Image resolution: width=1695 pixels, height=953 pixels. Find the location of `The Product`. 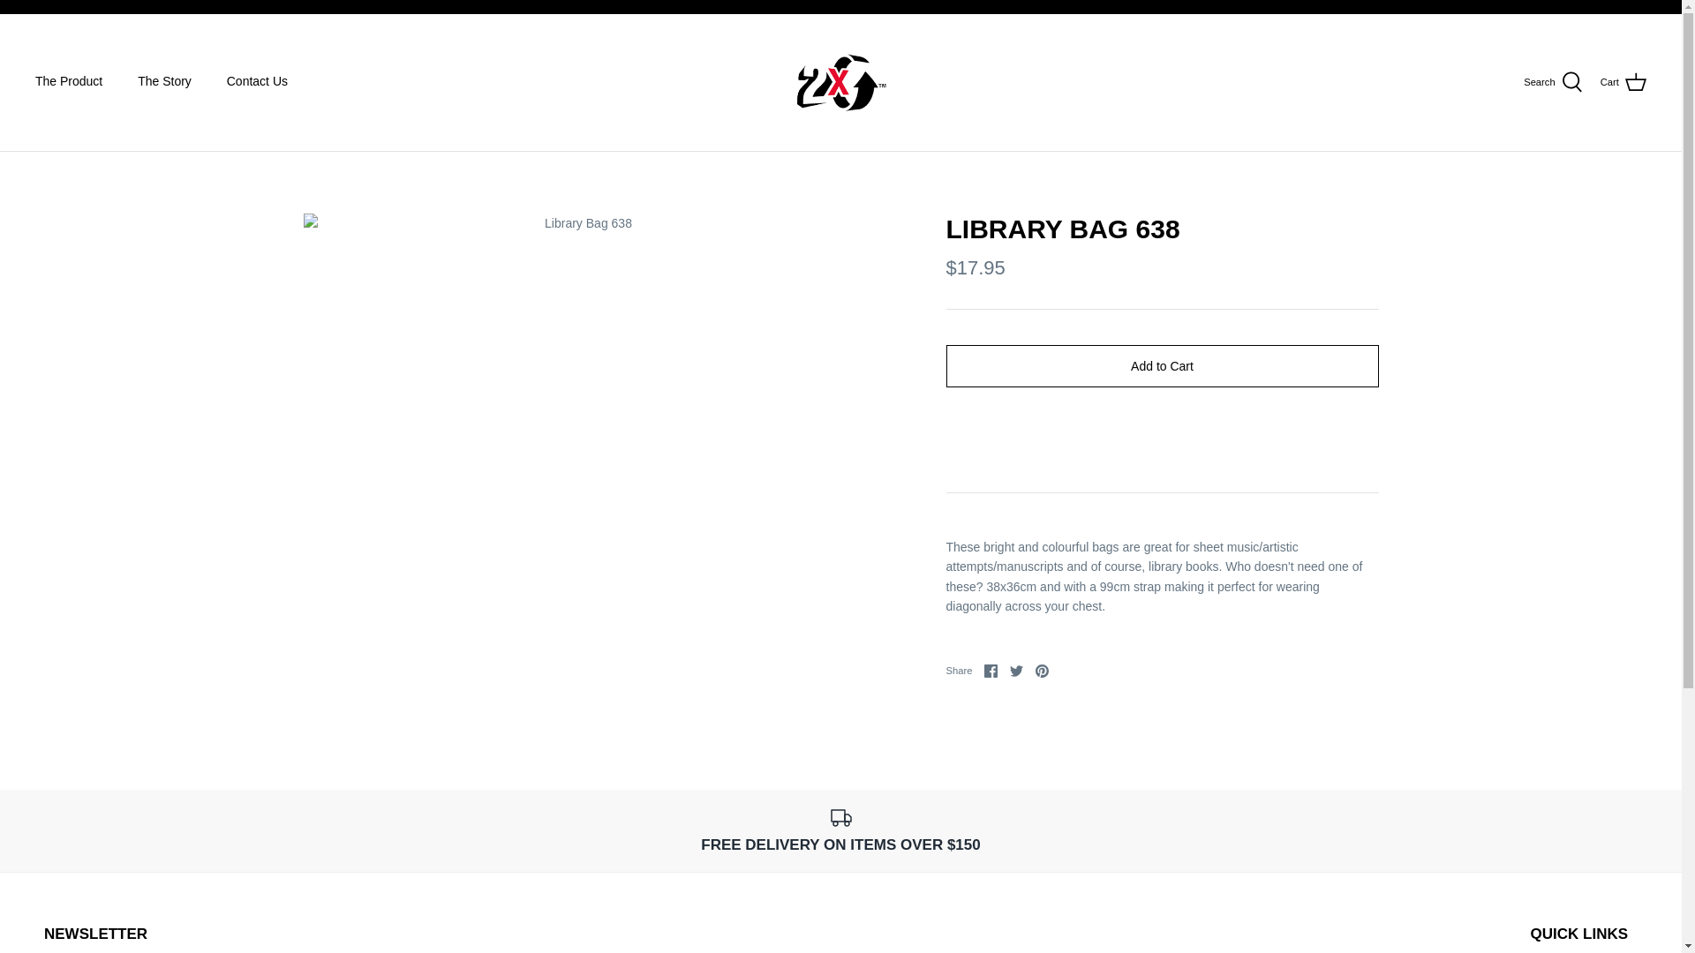

The Product is located at coordinates (1017, 671).